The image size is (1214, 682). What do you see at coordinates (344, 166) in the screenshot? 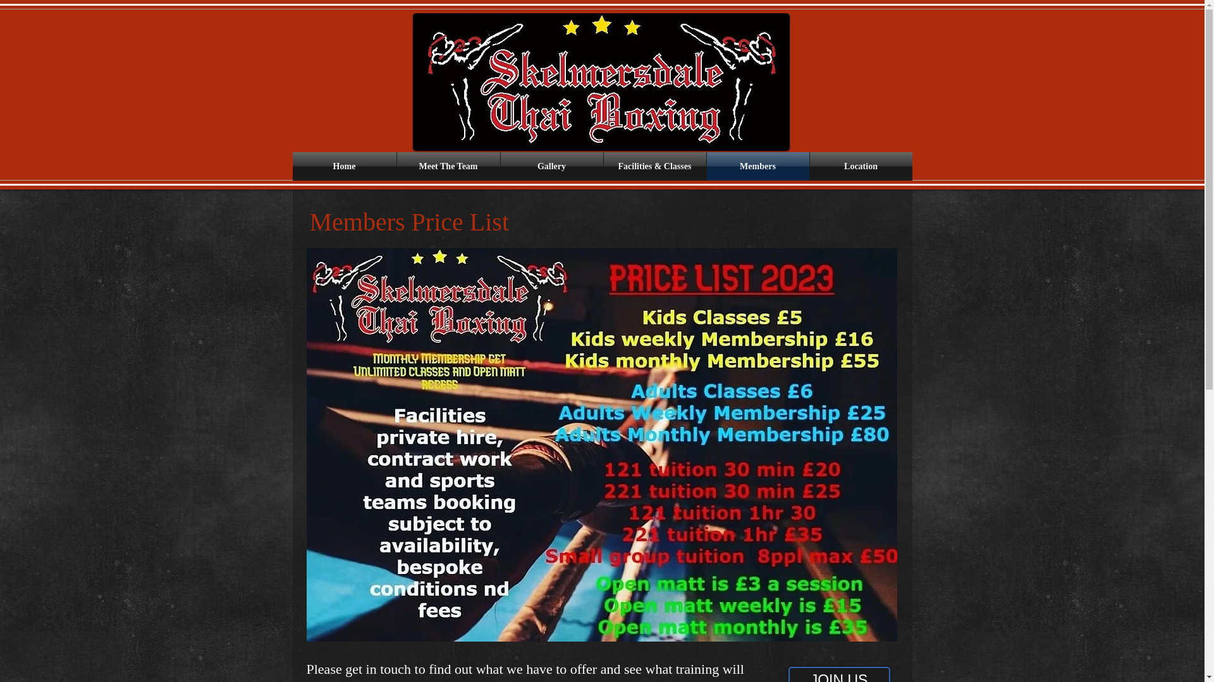
I see `Home` at bounding box center [344, 166].